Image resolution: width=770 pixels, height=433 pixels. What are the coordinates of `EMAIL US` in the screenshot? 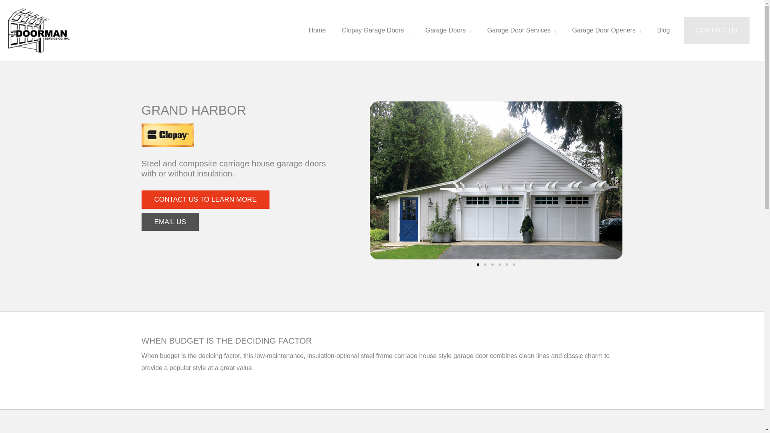 It's located at (170, 222).